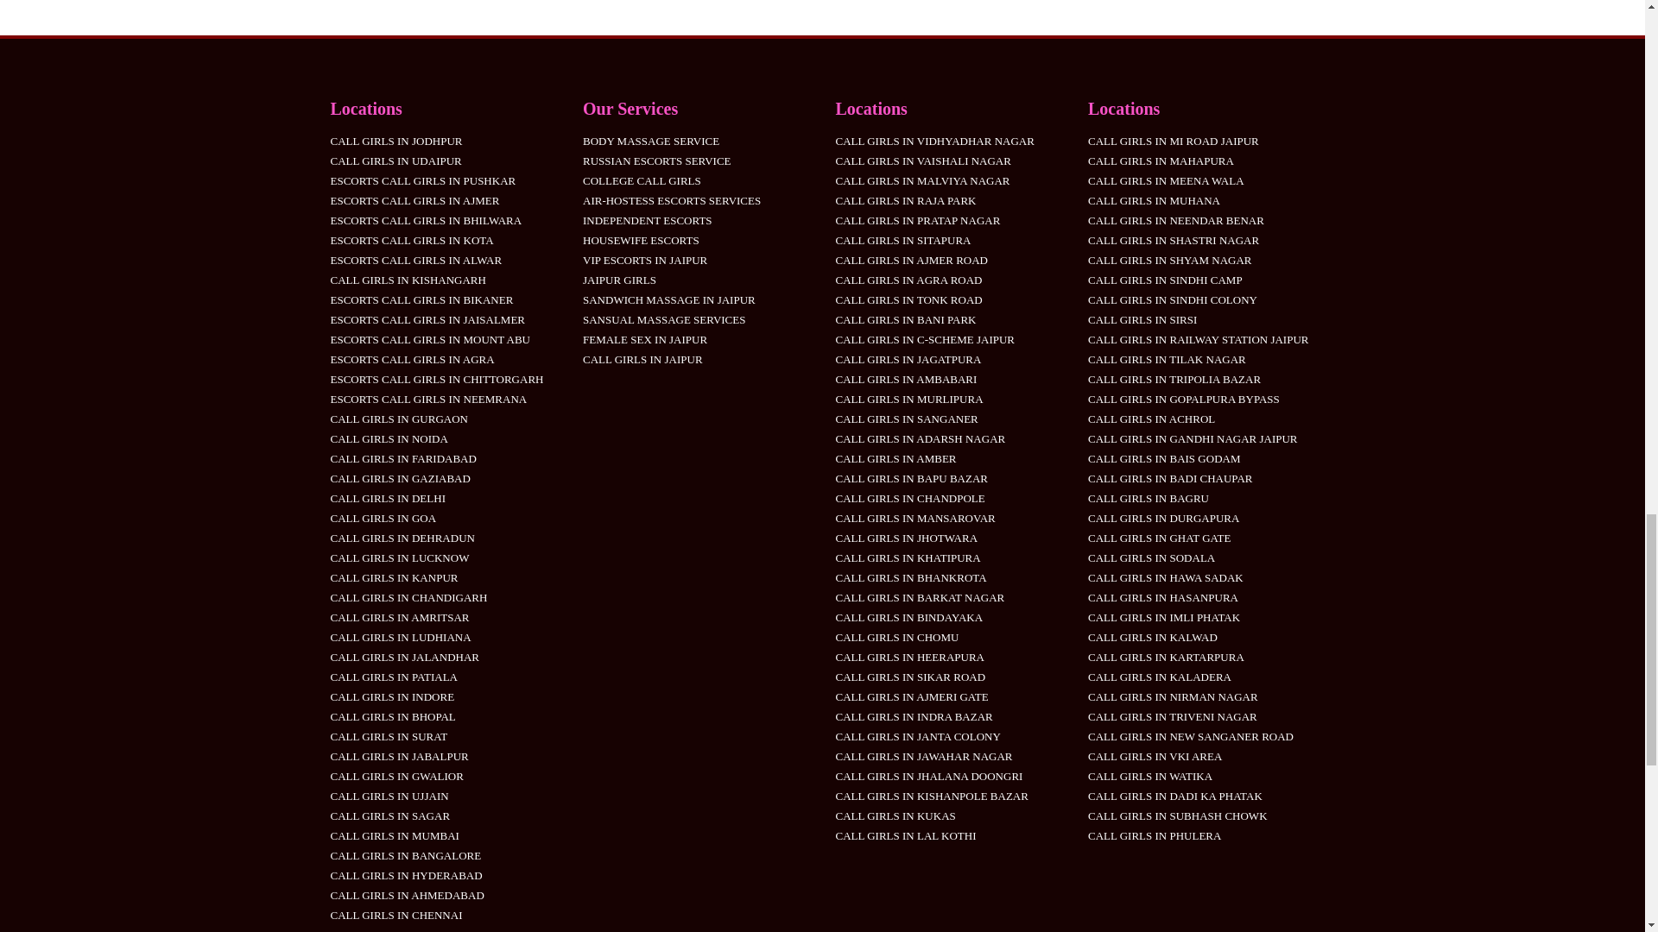  I want to click on CALL GIRLS IN AMRITSAR, so click(399, 617).